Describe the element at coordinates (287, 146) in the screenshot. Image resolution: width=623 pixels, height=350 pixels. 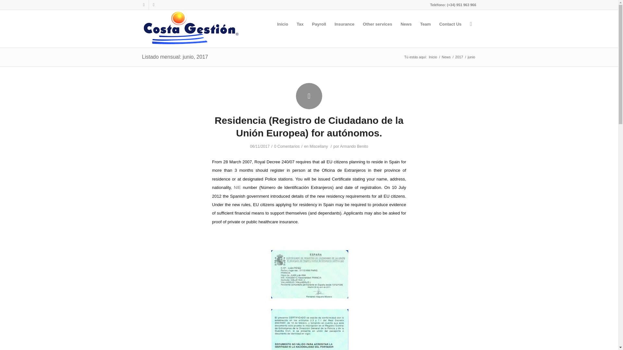
I see `0 Comentarios` at that location.